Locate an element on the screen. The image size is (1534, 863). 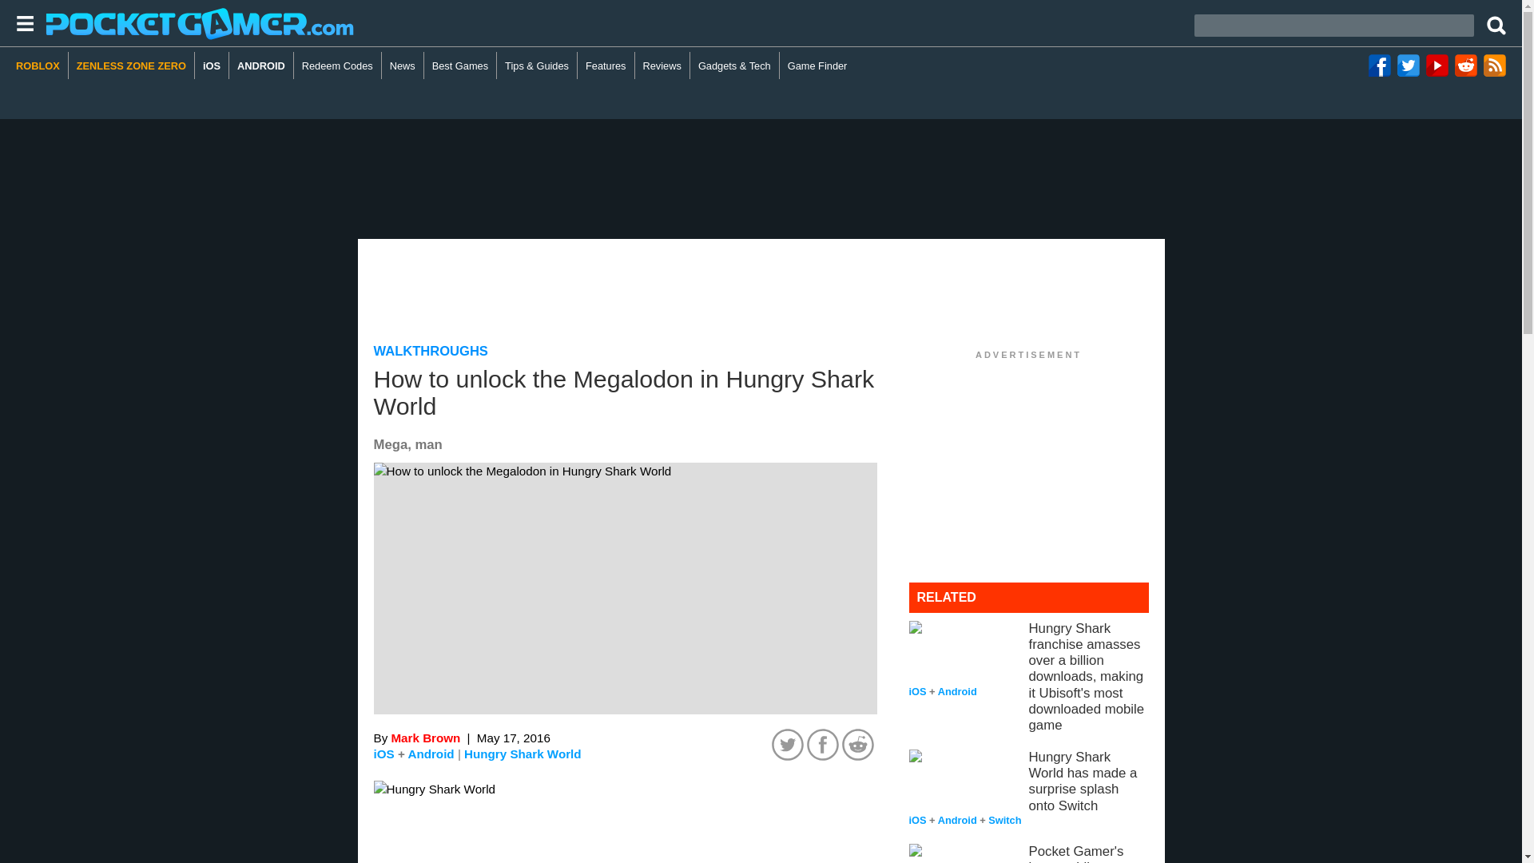
Hungry Shark World is located at coordinates (523, 754).